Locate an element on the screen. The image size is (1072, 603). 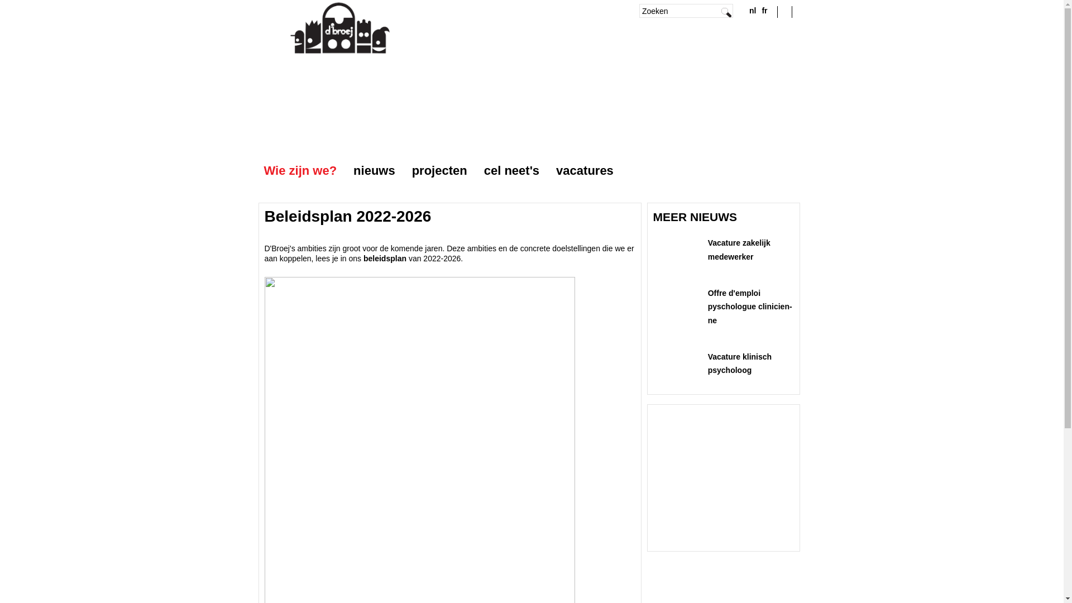
nl is located at coordinates (753, 11).